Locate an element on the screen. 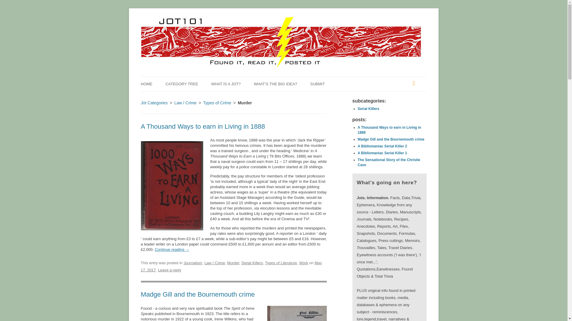  Jot Categories is located at coordinates (154, 103).